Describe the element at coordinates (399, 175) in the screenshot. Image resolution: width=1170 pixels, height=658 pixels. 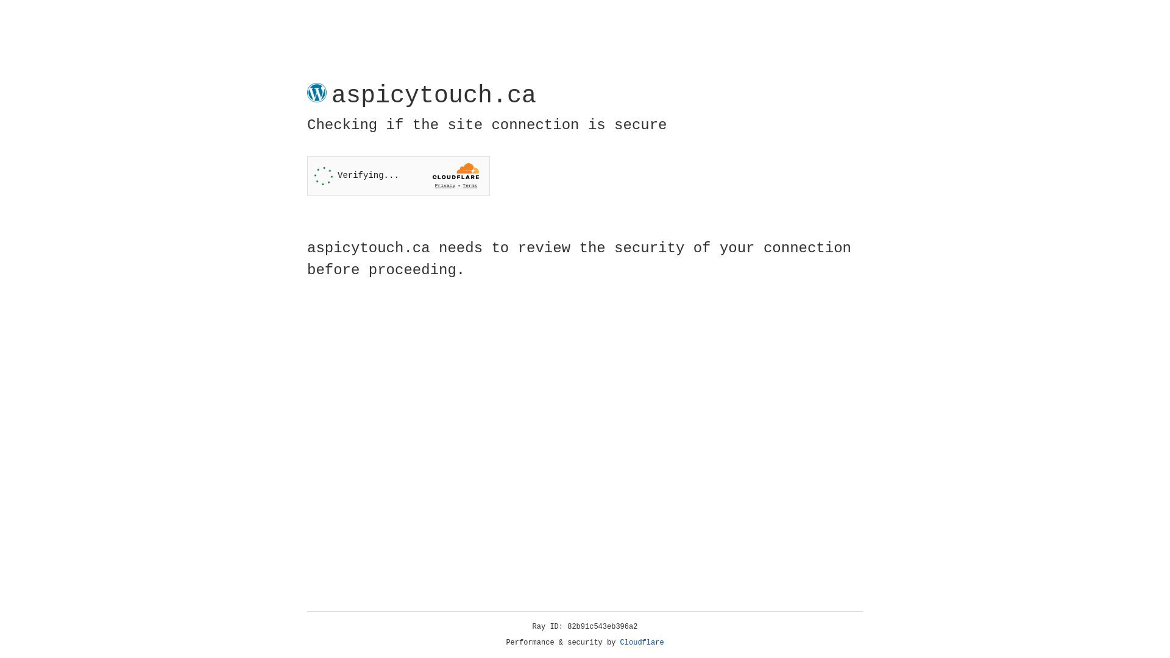
I see `Widget containing a Cloudflare security challenge` at that location.